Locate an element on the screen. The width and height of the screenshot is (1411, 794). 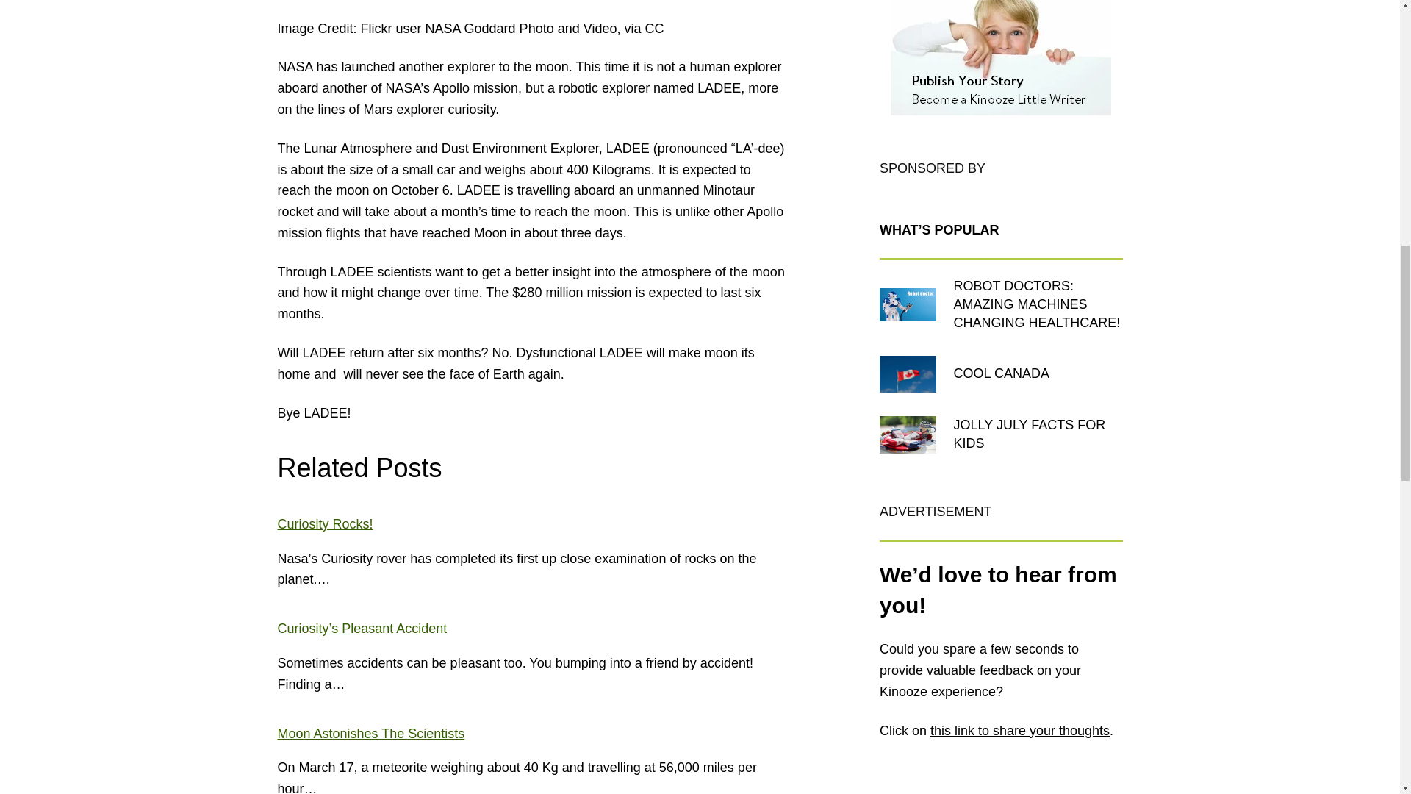
this link to share your thoughts is located at coordinates (1019, 731).